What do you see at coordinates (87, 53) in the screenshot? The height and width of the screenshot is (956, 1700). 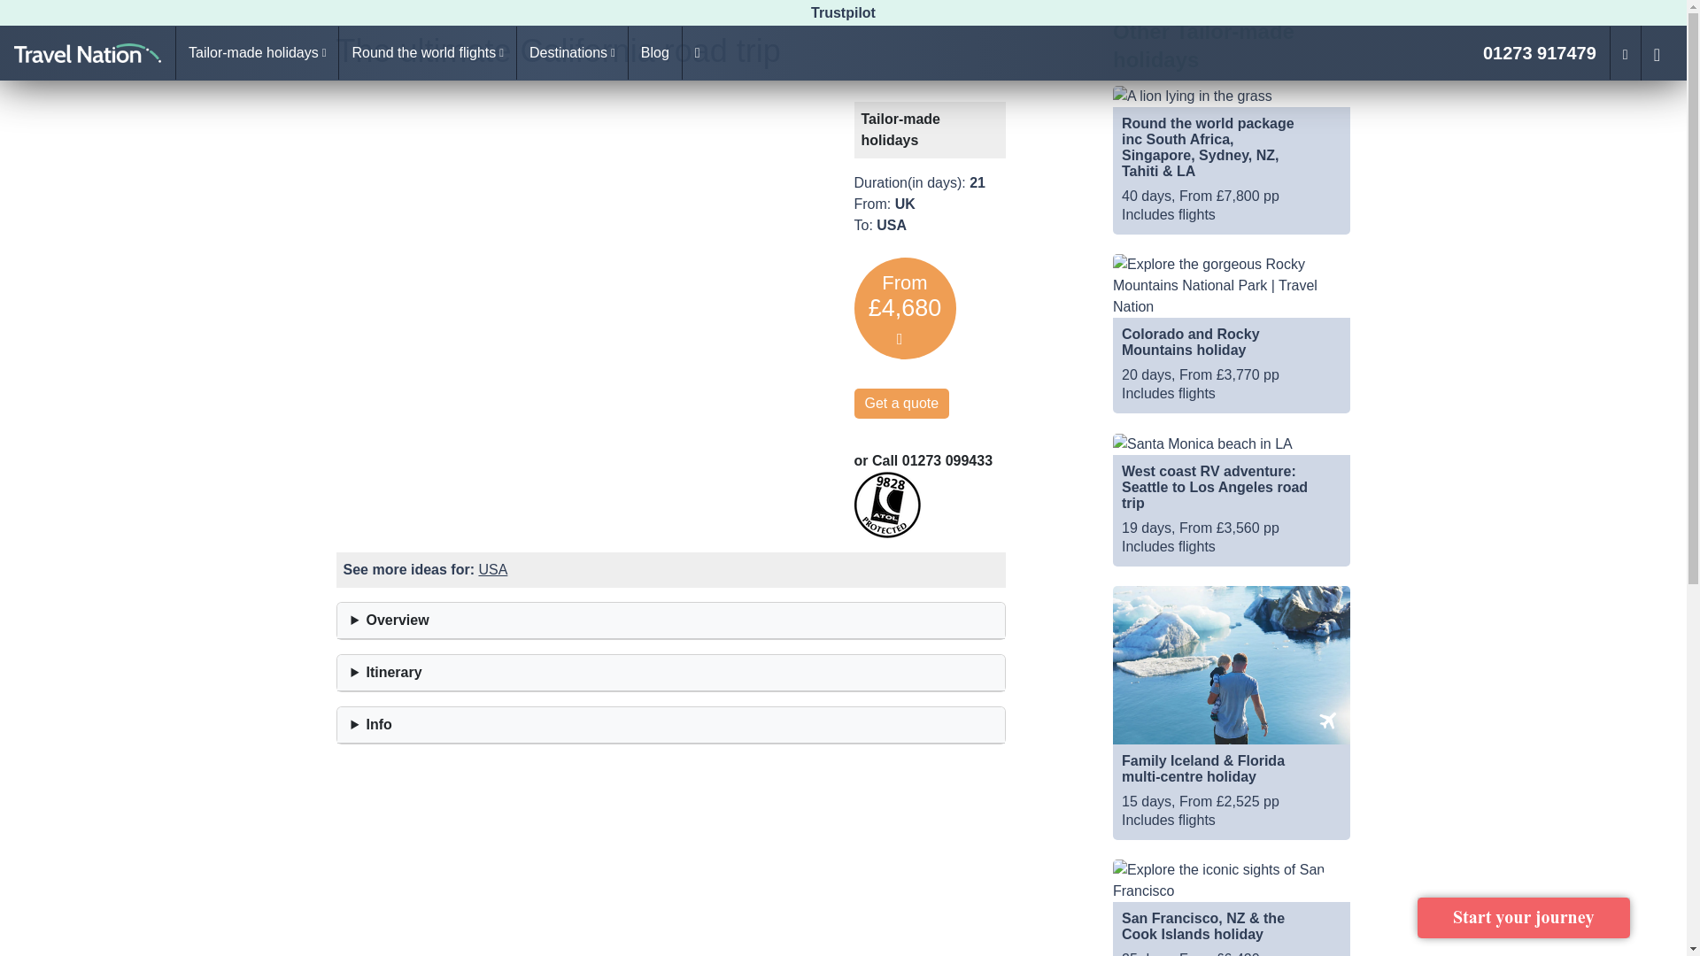 I see `Home` at bounding box center [87, 53].